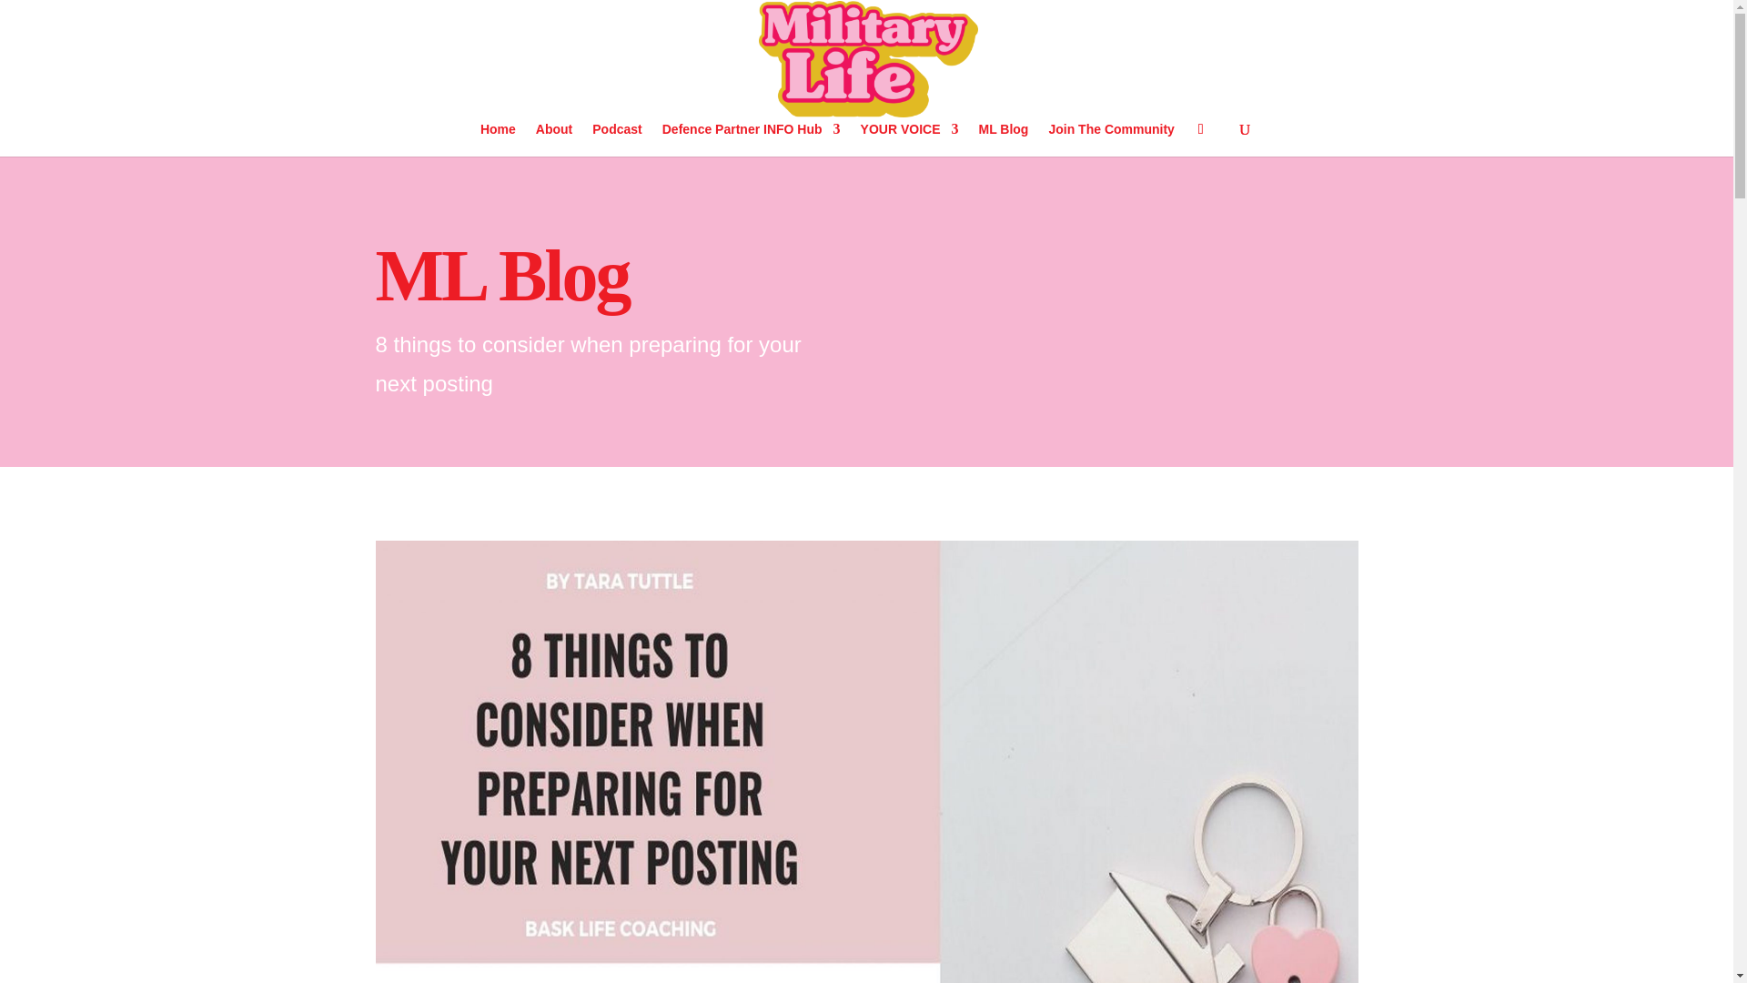 This screenshot has height=983, width=1747. Describe the element at coordinates (1003, 139) in the screenshot. I see `ML Blog` at that location.